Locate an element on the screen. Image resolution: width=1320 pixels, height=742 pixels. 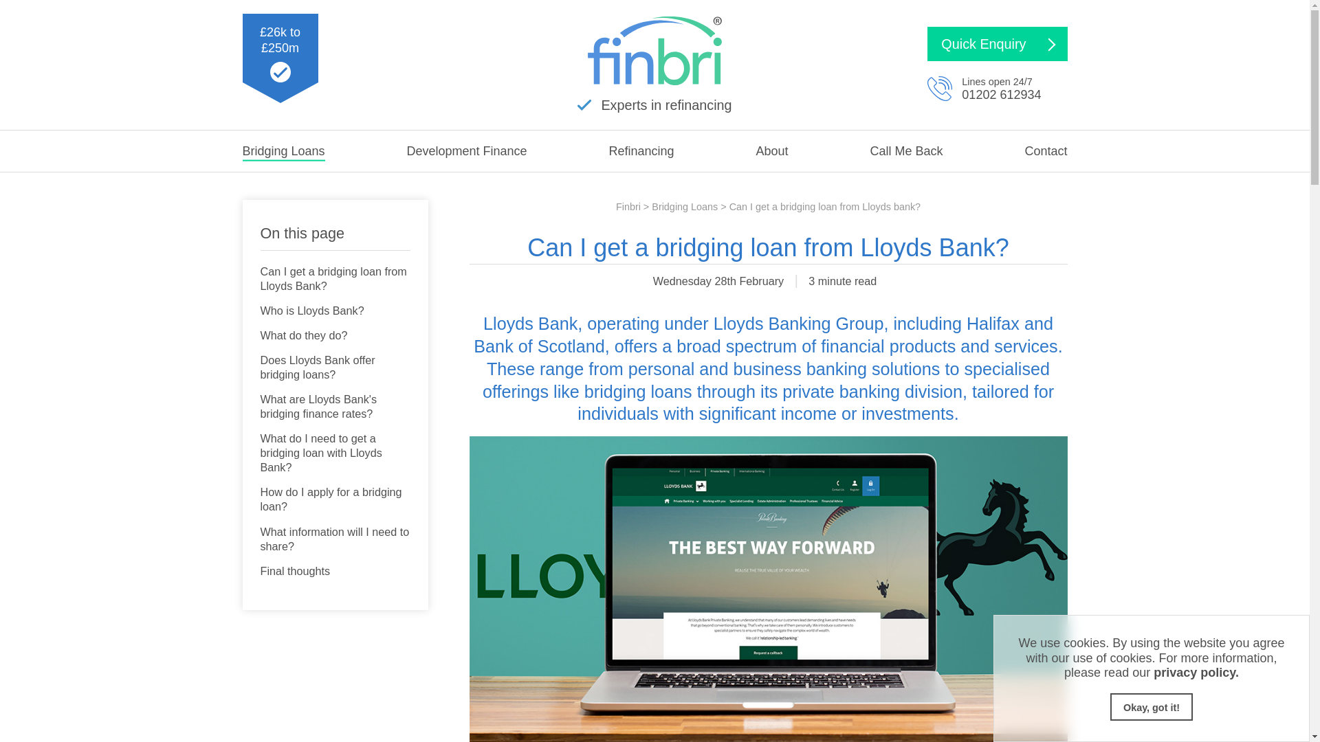
What do I need to get a bridging loan with Lloyds Bank? is located at coordinates (334, 453).